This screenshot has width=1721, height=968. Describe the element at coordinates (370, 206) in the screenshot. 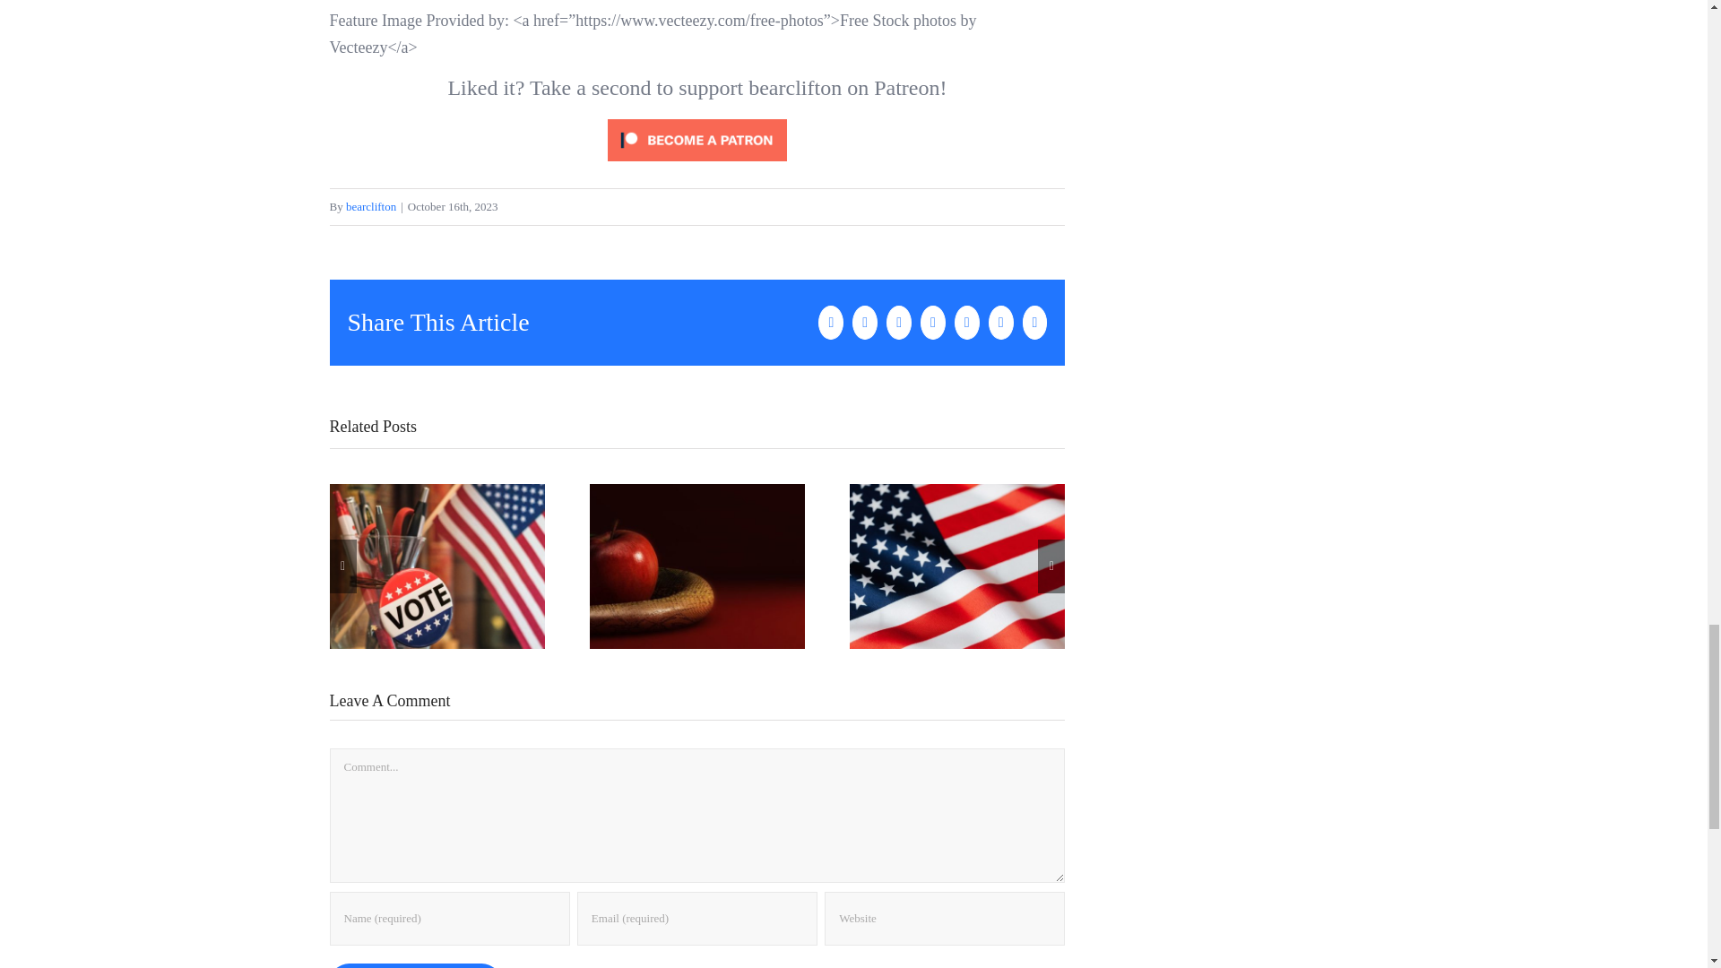

I see `bearclifton` at that location.